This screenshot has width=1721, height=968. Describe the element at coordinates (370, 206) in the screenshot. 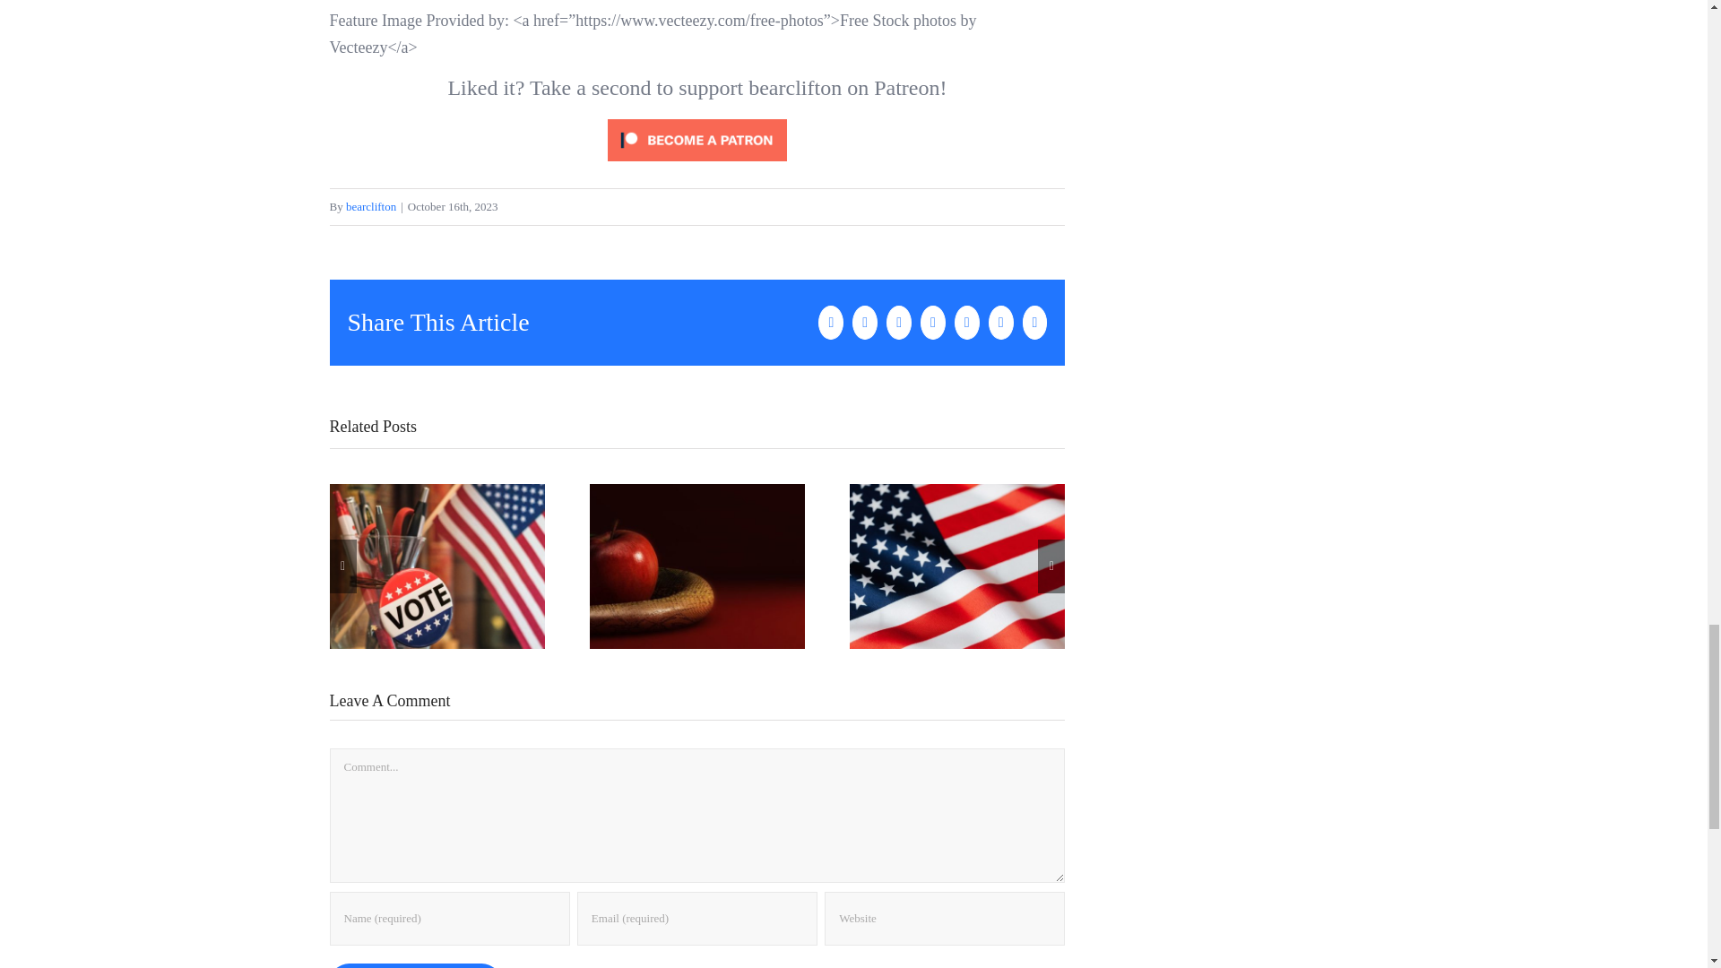

I see `bearclifton` at that location.